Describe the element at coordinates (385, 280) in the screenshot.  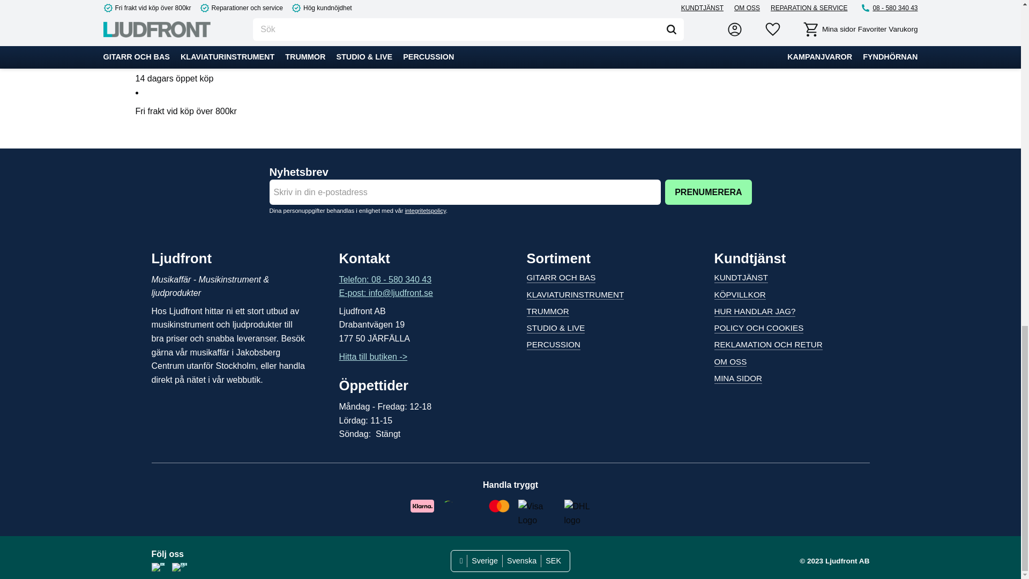
I see `Telefon: 08 - 580 340 43` at that location.